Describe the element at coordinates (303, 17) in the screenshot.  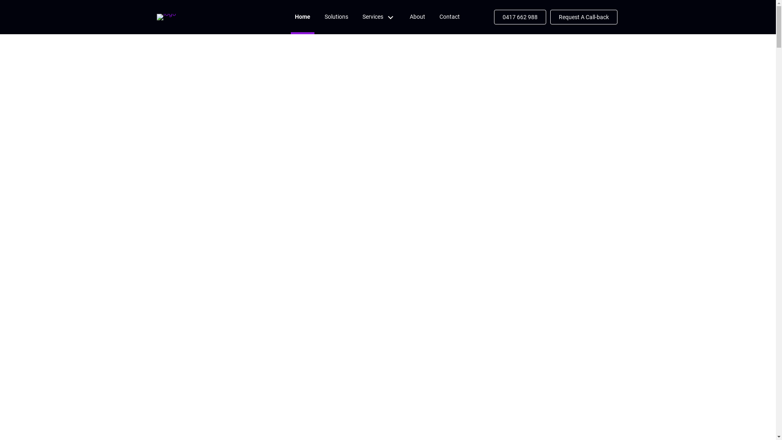
I see `Home` at that location.